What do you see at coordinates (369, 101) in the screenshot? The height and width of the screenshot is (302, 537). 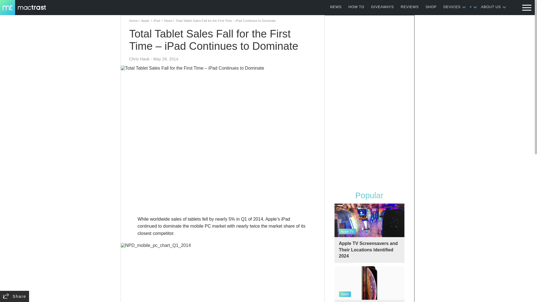 I see `Advertisement` at bounding box center [369, 101].